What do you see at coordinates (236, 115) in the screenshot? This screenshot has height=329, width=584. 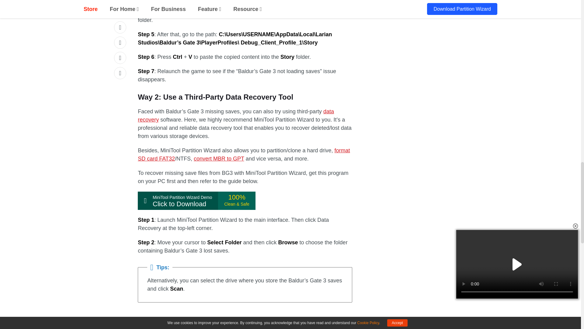 I see `data recovery` at bounding box center [236, 115].